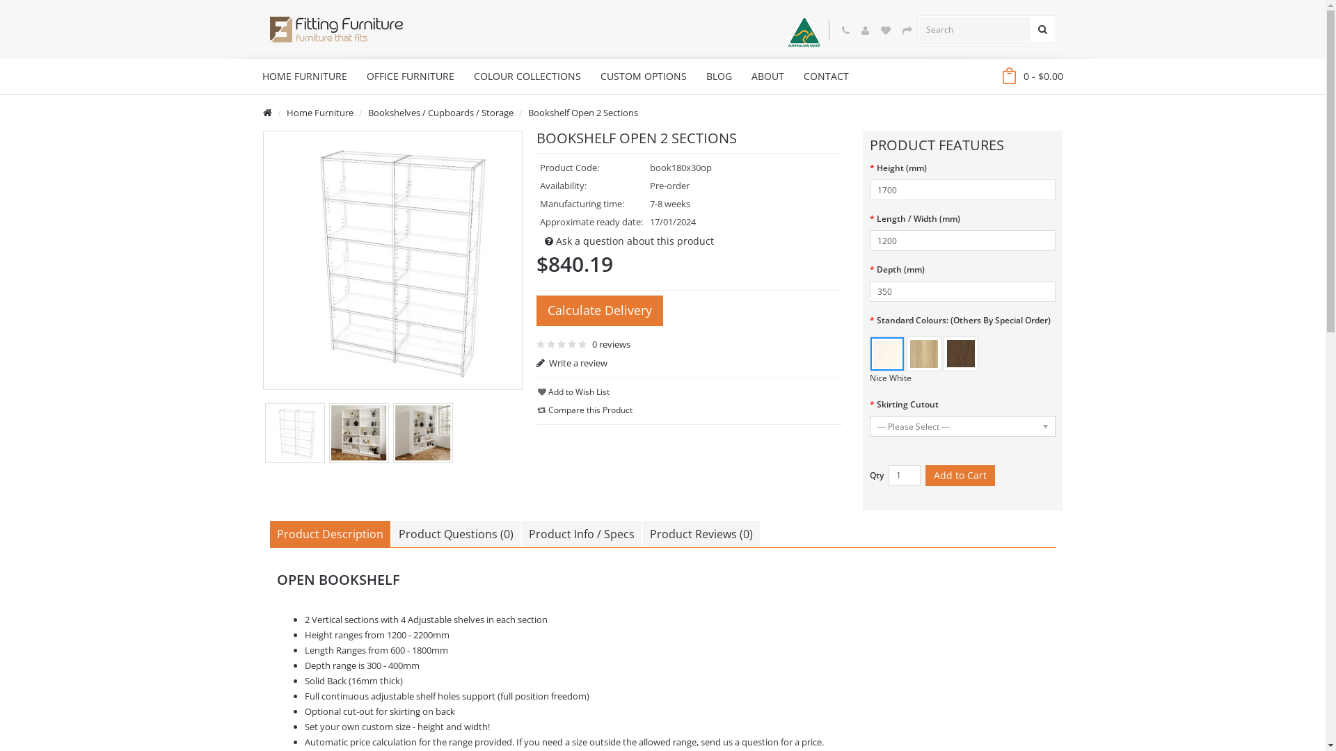 The width and height of the screenshot is (1336, 751). Describe the element at coordinates (582, 534) in the screenshot. I see `Product Info / Specs` at that location.